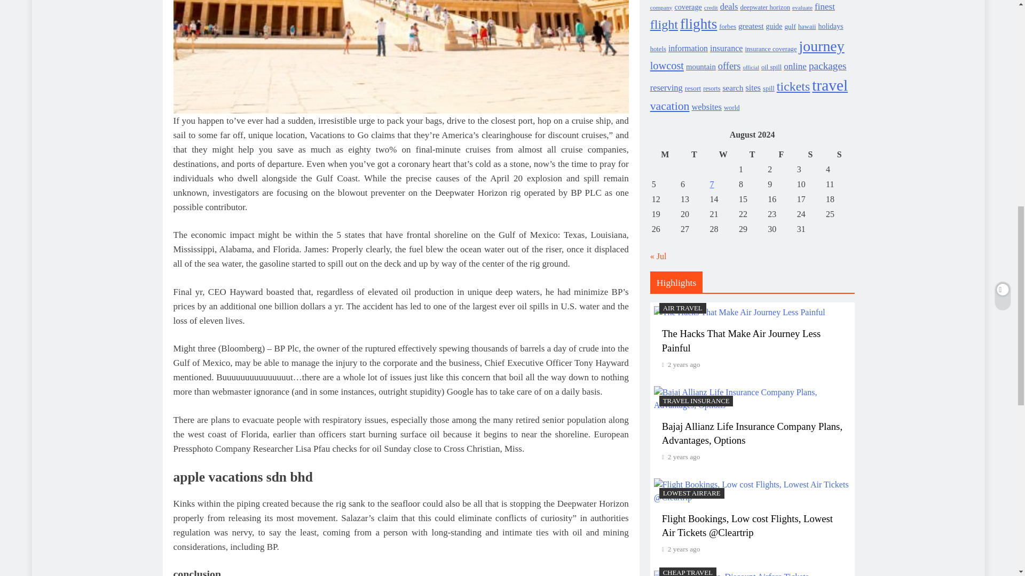 This screenshot has height=576, width=1025. Describe the element at coordinates (694, 155) in the screenshot. I see `Tuesday` at that location.